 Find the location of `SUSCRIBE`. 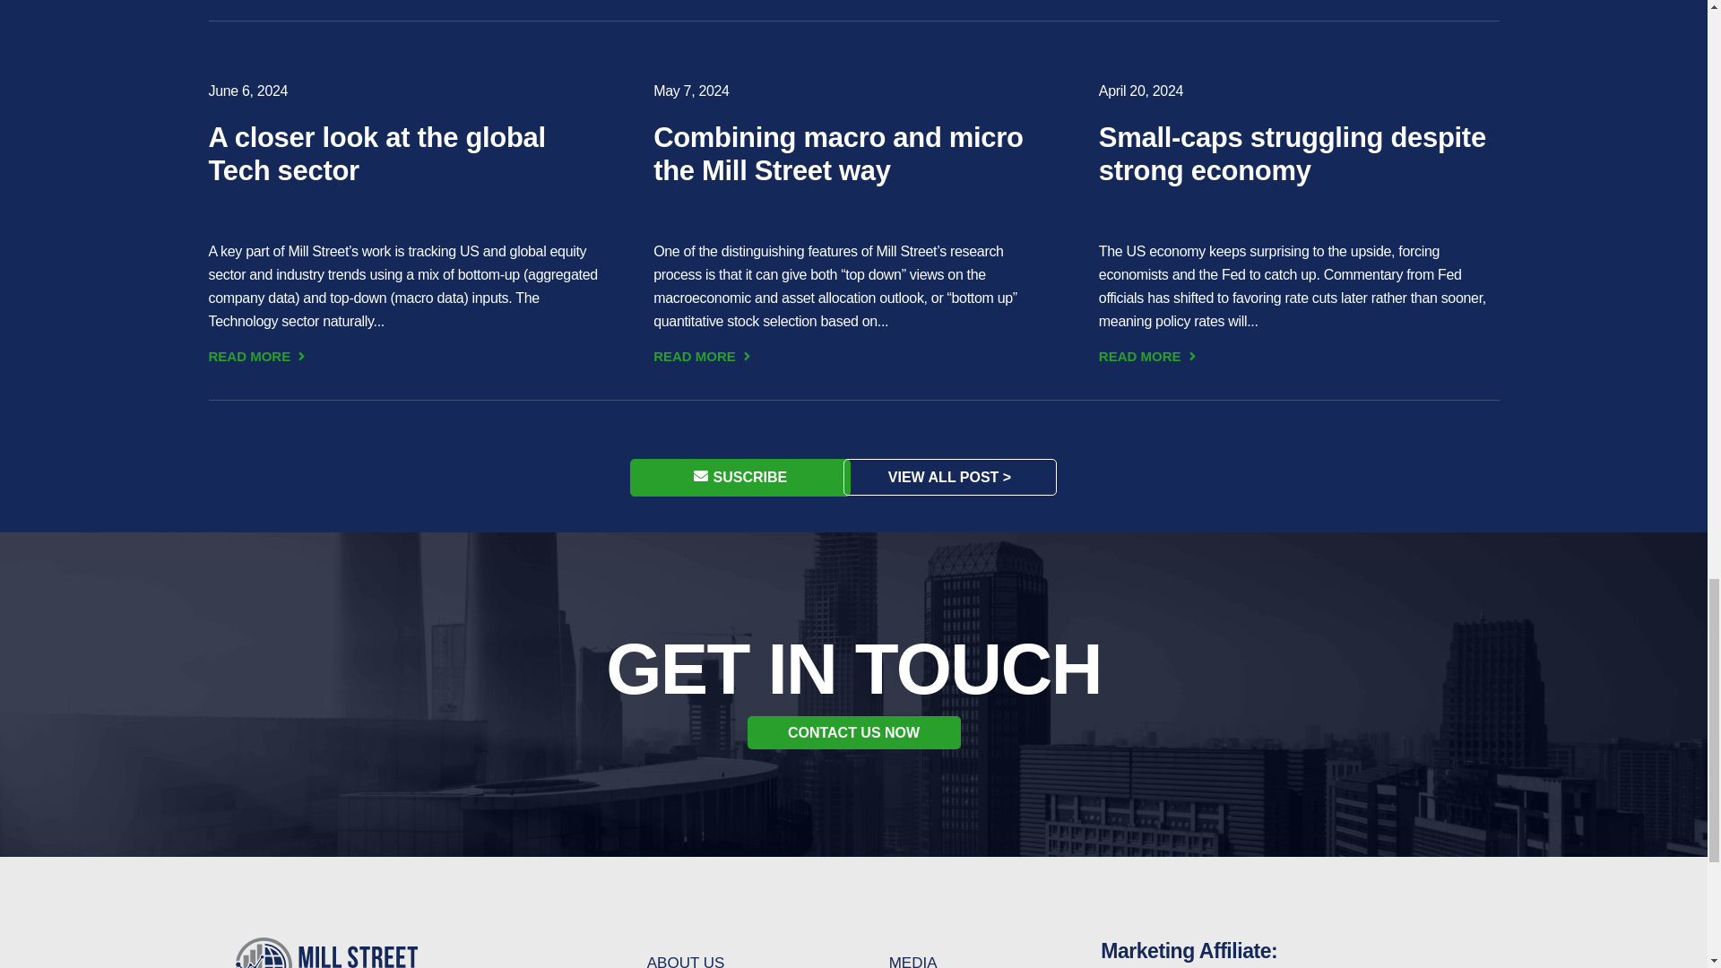

SUSCRIBE is located at coordinates (739, 477).